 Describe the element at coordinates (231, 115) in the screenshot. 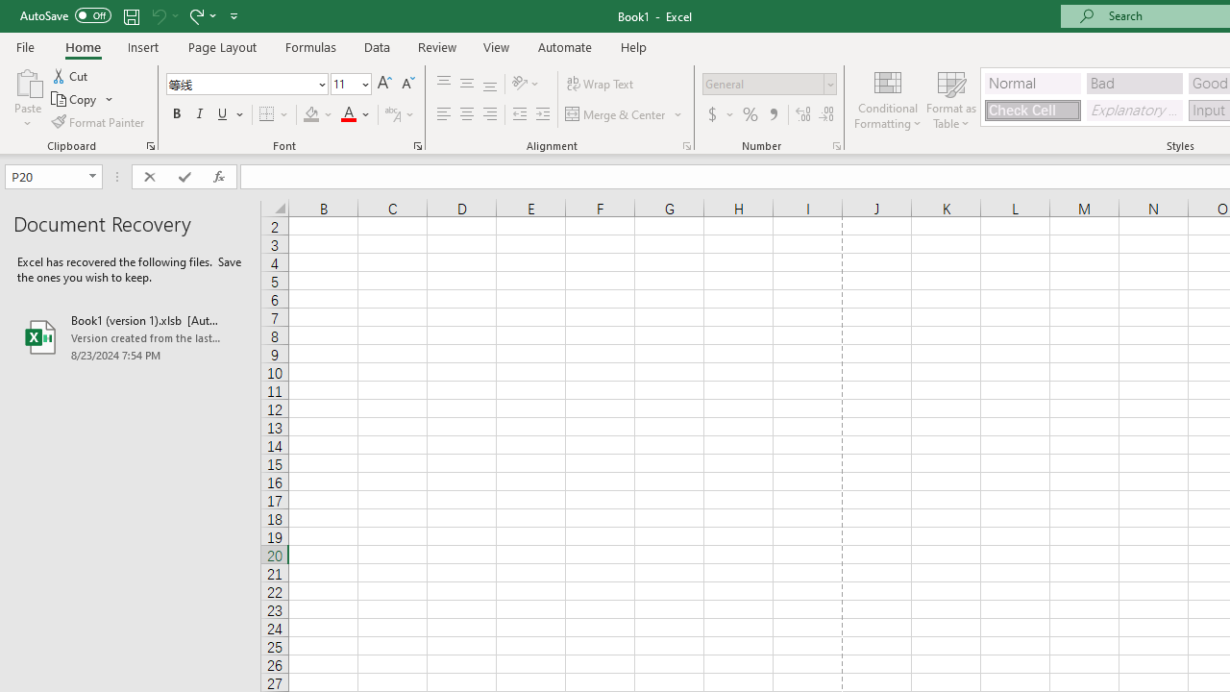

I see `Underline` at that location.